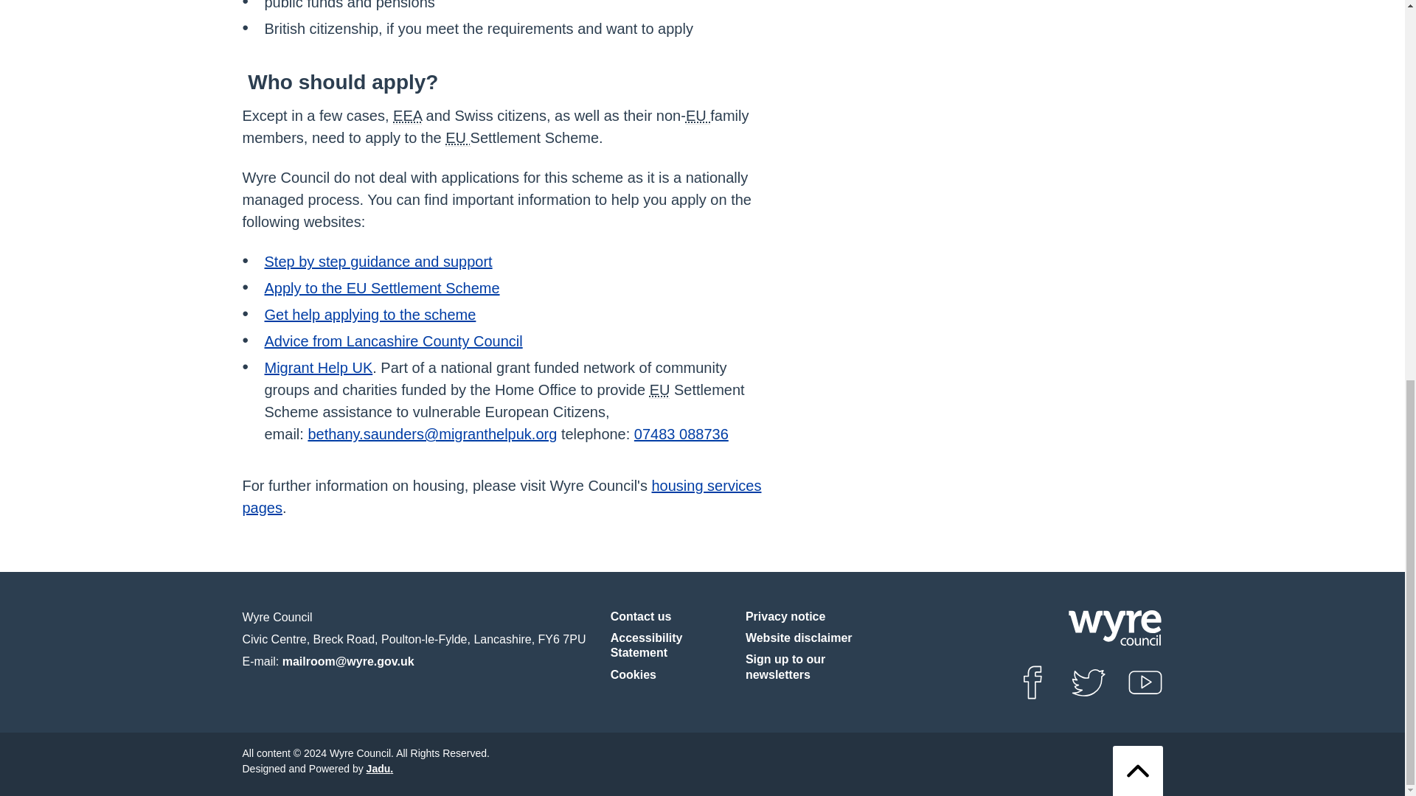  I want to click on Privacy notice, so click(785, 617).